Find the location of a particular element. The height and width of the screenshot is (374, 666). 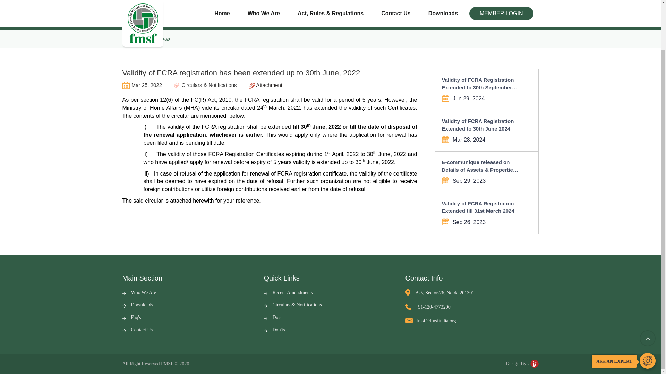

Contact Us is located at coordinates (137, 330).